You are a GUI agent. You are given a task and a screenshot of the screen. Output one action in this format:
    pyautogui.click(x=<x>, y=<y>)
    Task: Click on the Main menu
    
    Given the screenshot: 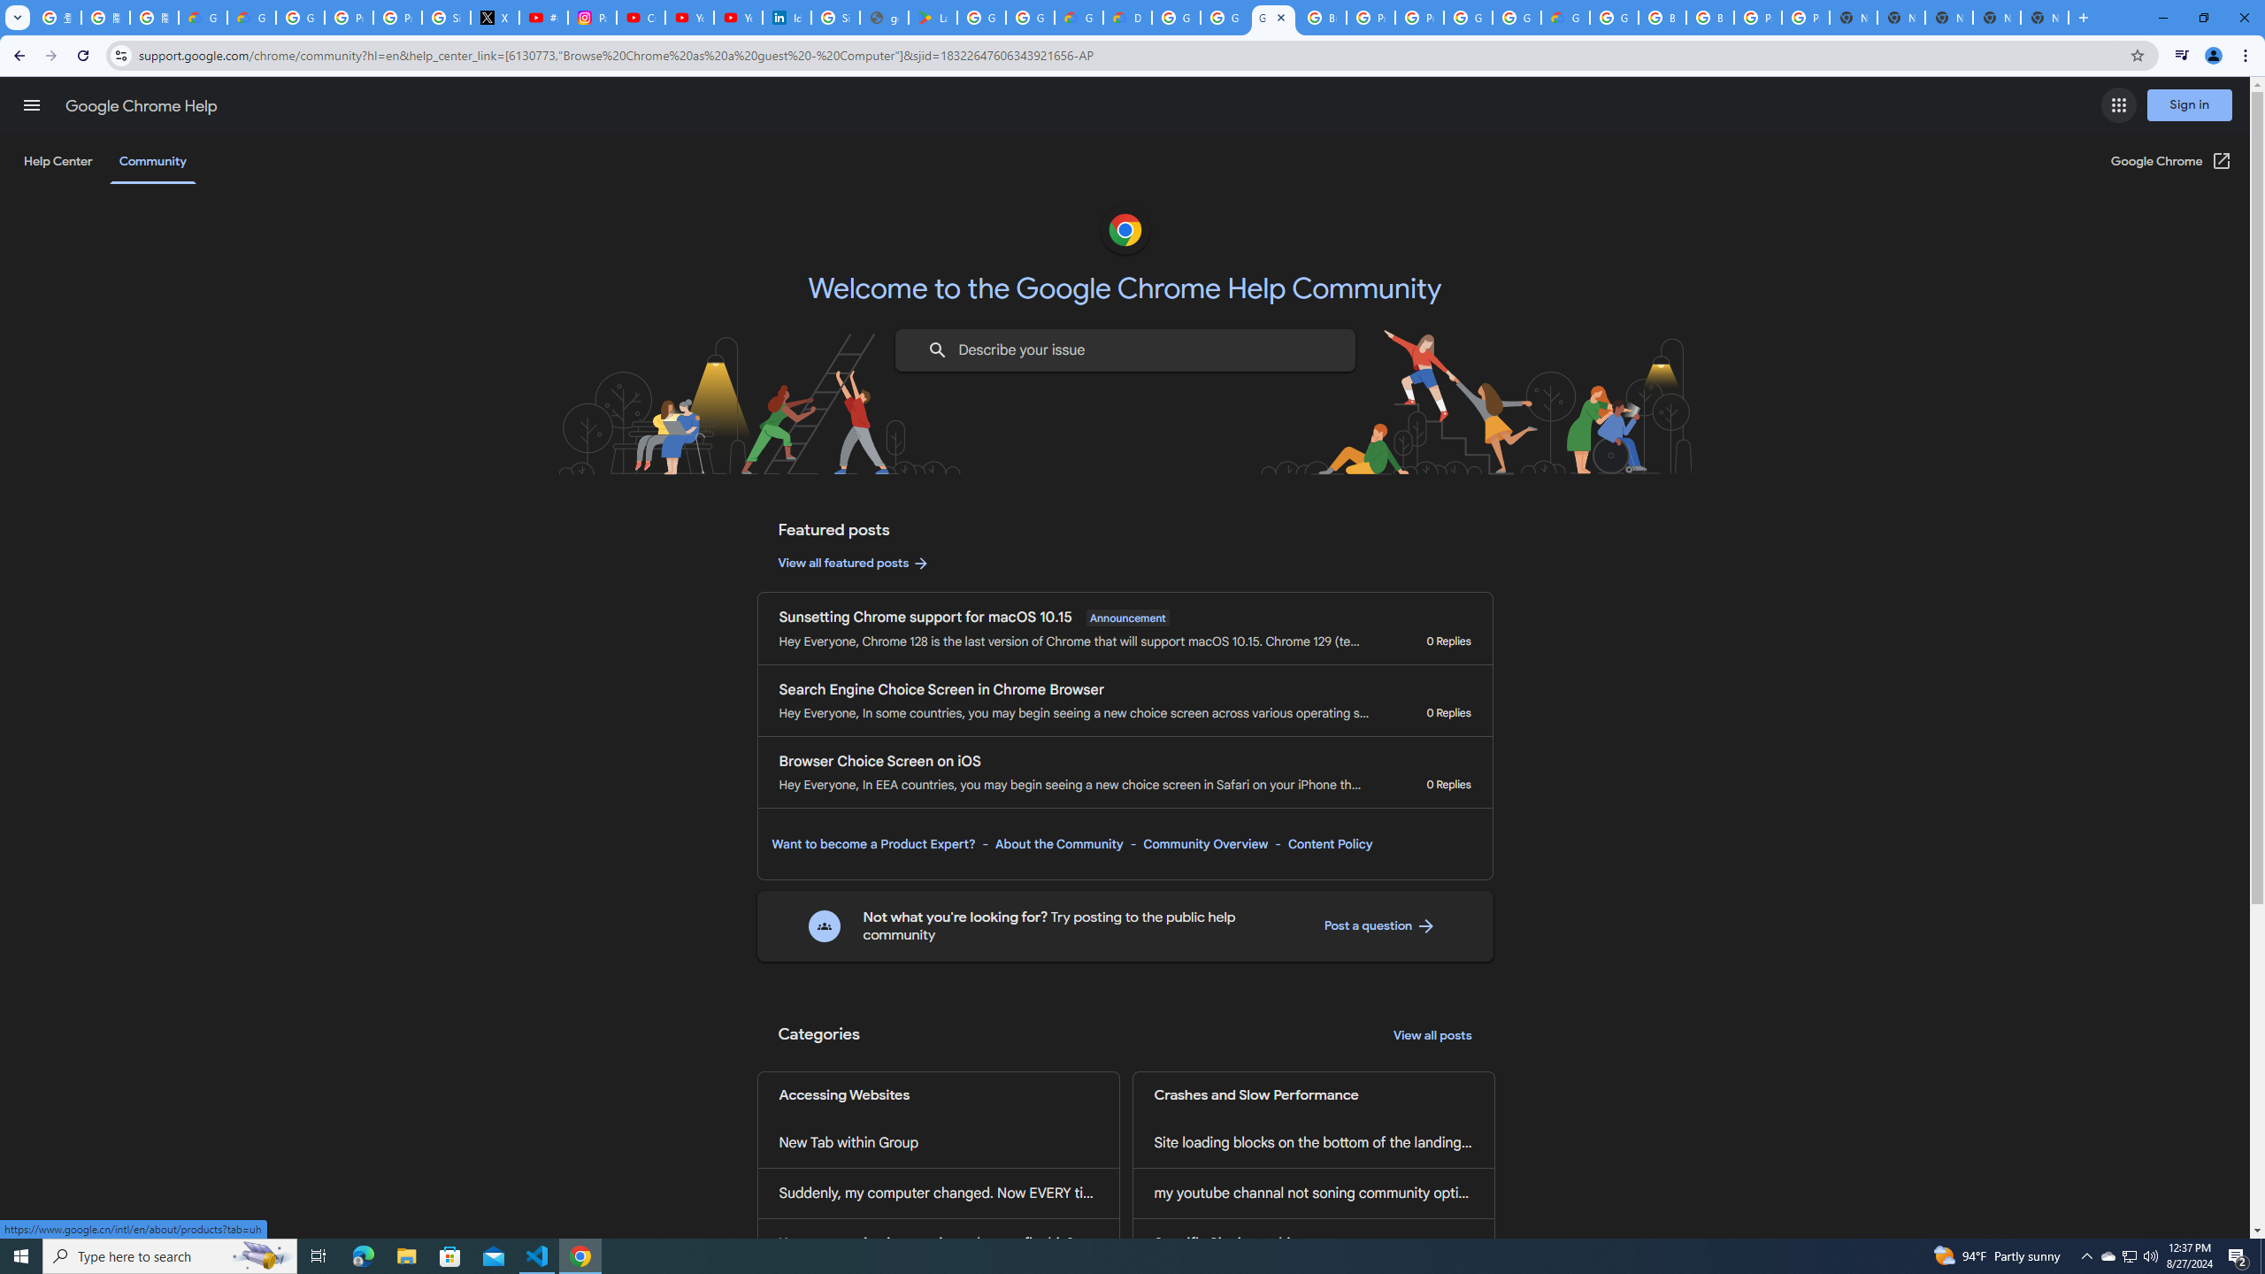 What is the action you would take?
    pyautogui.click(x=31, y=104)
    